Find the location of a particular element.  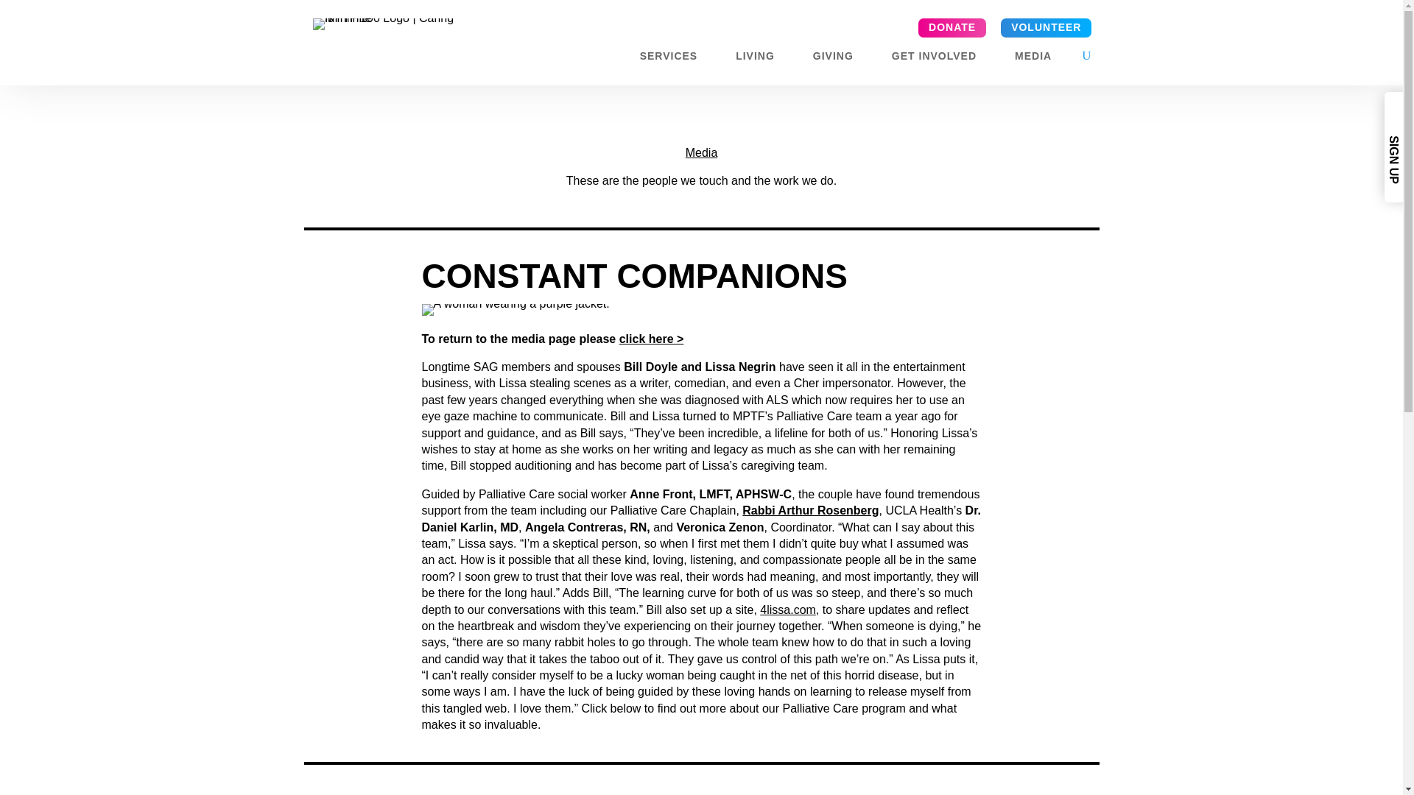

LIVING is located at coordinates (761, 59).